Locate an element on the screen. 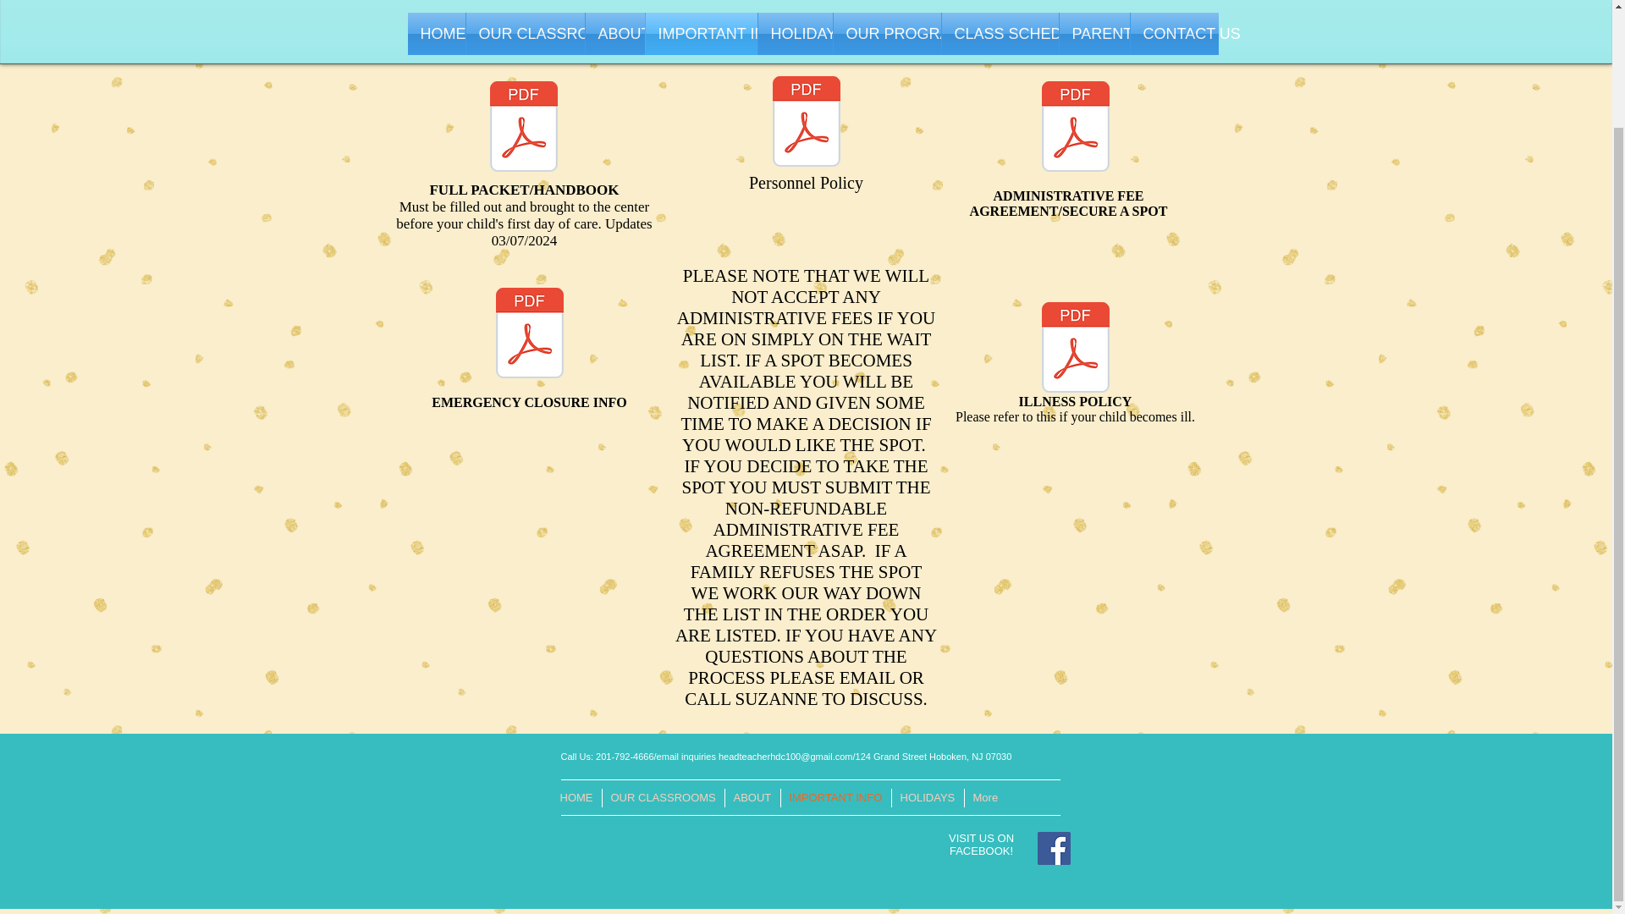 The height and width of the screenshot is (914, 1625). IMPORTANT INFO is located at coordinates (835, 797).